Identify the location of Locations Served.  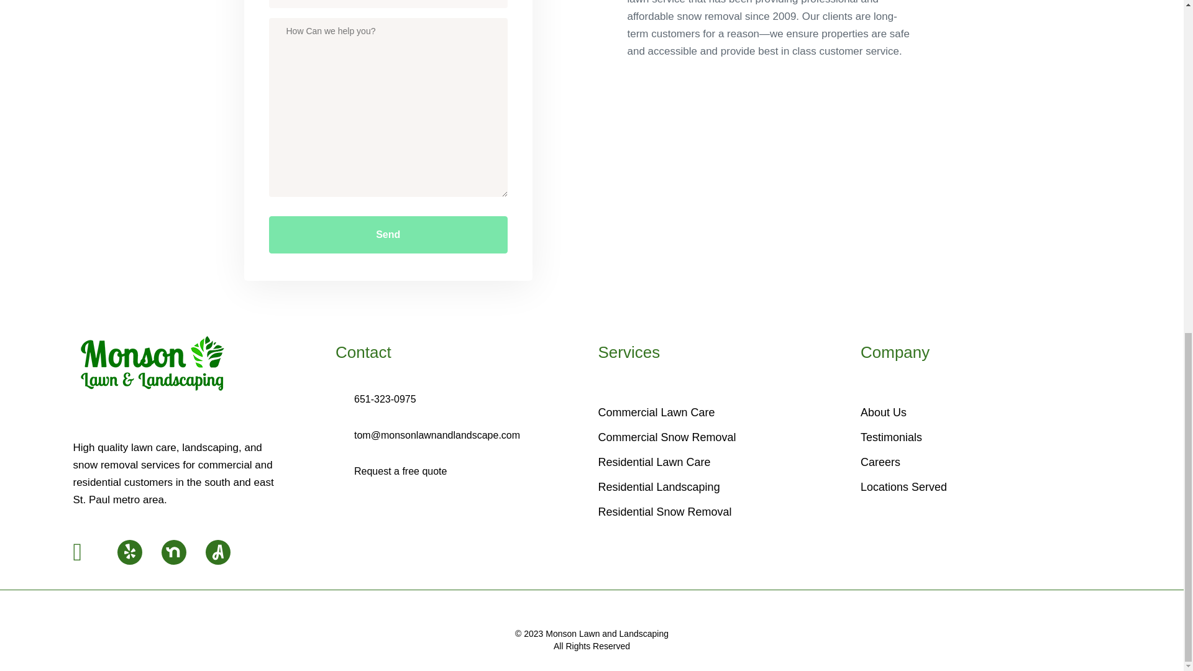
(985, 487).